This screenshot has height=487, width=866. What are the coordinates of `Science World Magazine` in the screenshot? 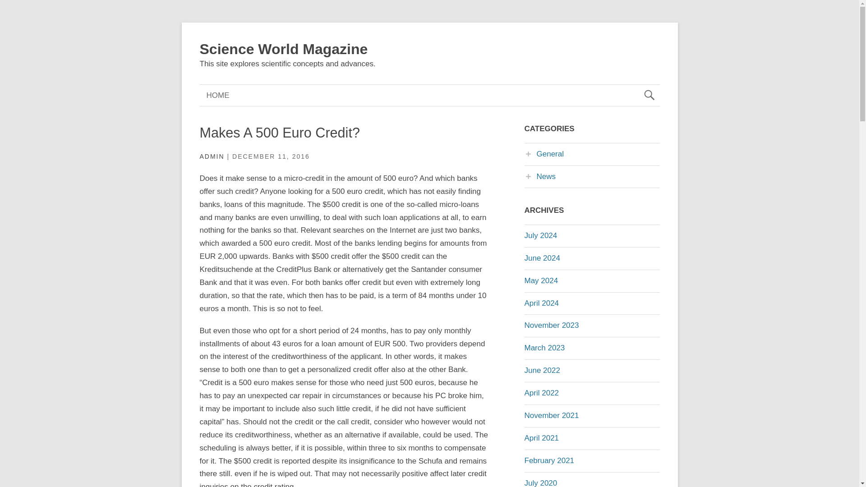 It's located at (283, 49).